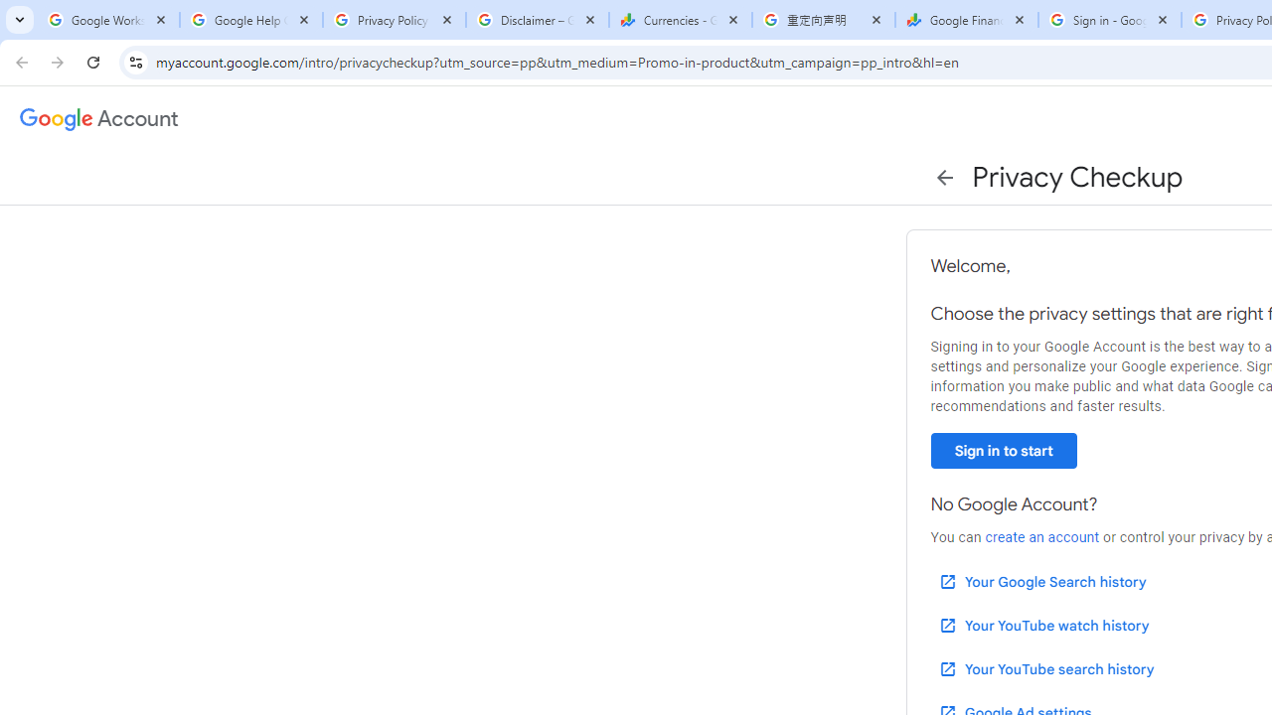 This screenshot has width=1272, height=715. Describe the element at coordinates (99, 119) in the screenshot. I see `Google Account settings` at that location.